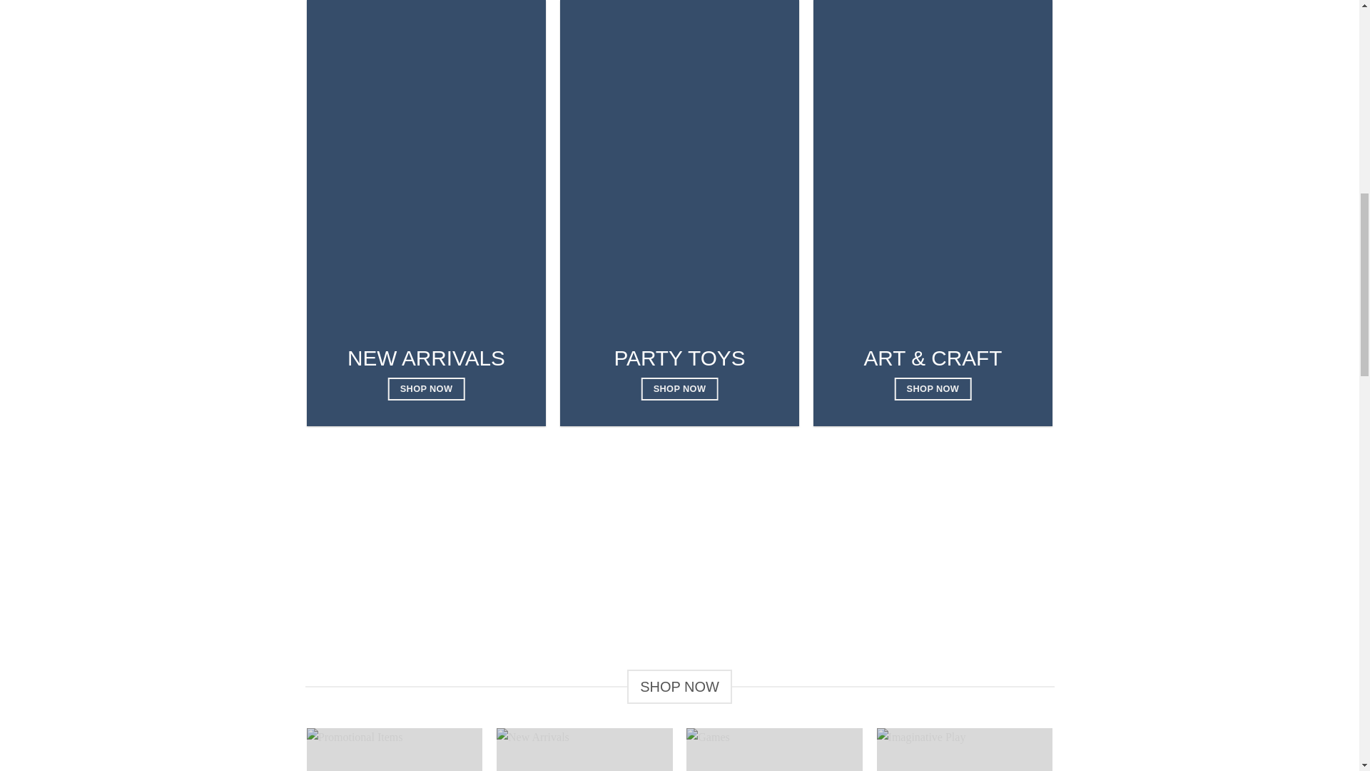 This screenshot has height=771, width=1370. Describe the element at coordinates (679, 388) in the screenshot. I see `SHOP NOW` at that location.